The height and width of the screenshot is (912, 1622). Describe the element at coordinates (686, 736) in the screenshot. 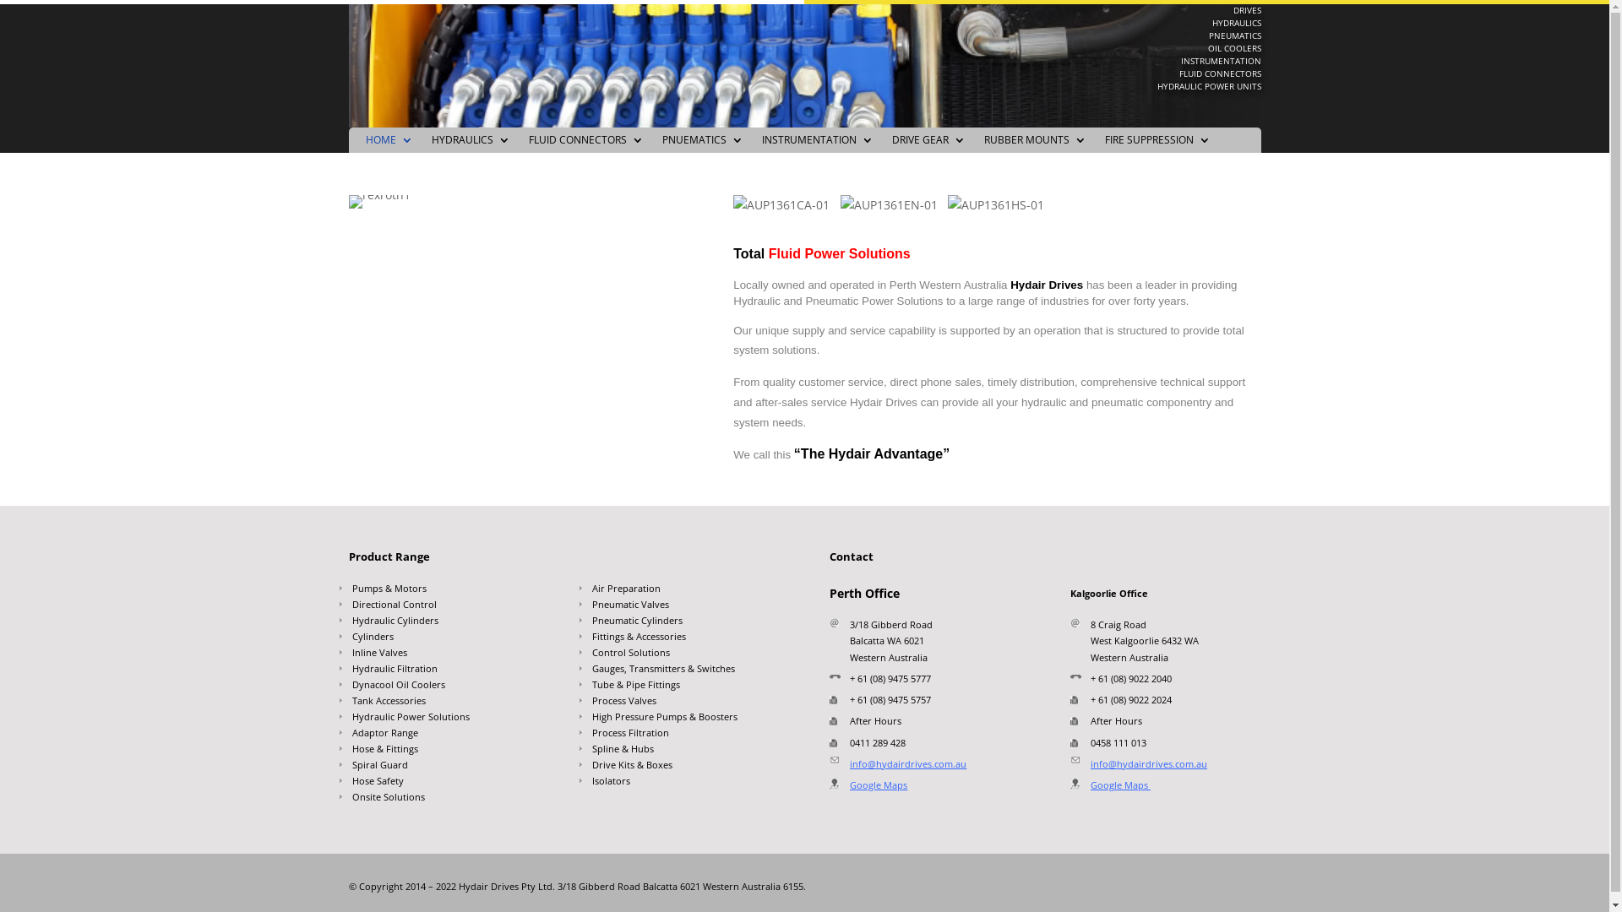

I see `Process Filtration` at that location.